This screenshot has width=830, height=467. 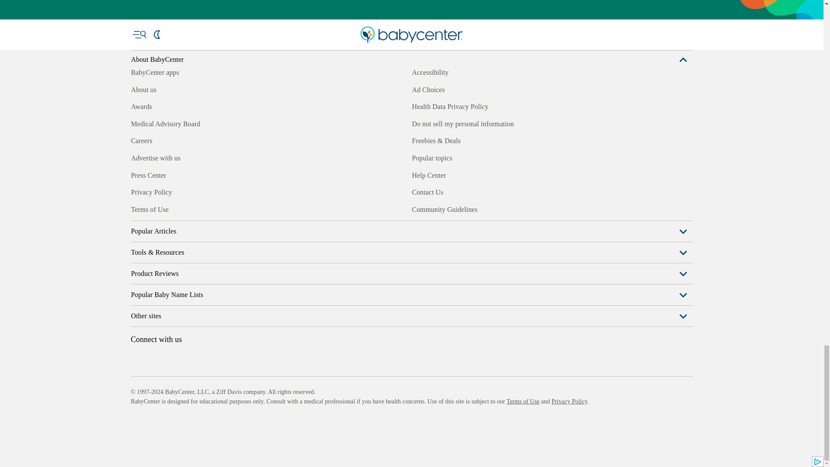 I want to click on BabyCenter Instagram feed, so click(x=156, y=208).